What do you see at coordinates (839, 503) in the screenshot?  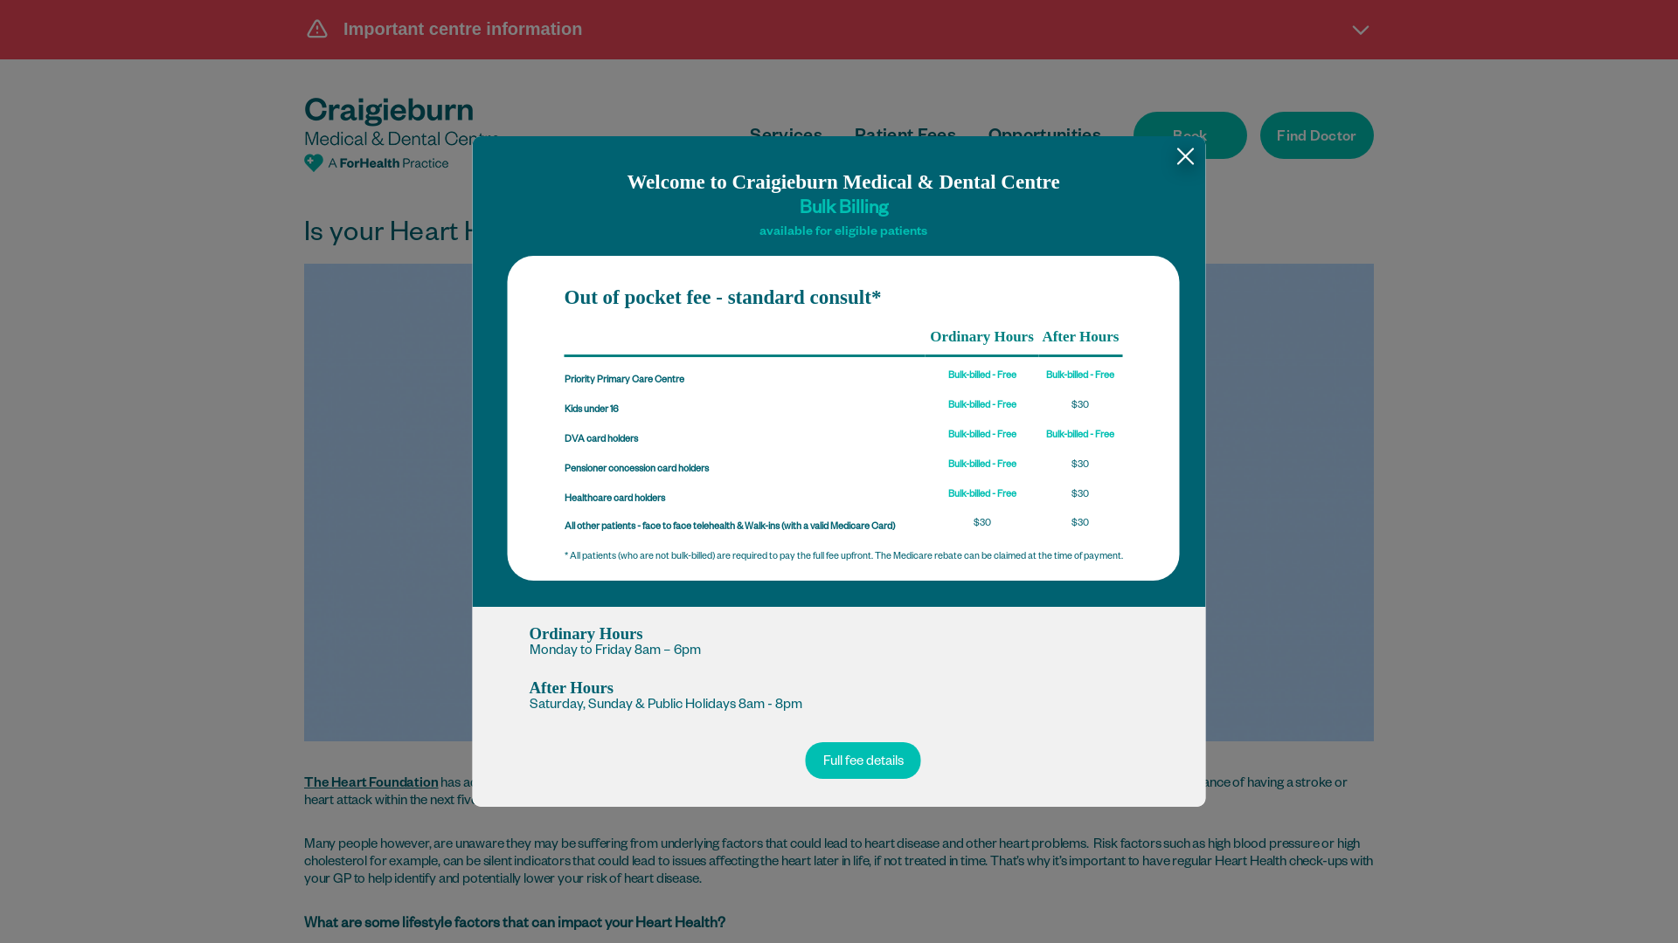 I see `Is your Heart Health at risk?` at bounding box center [839, 503].